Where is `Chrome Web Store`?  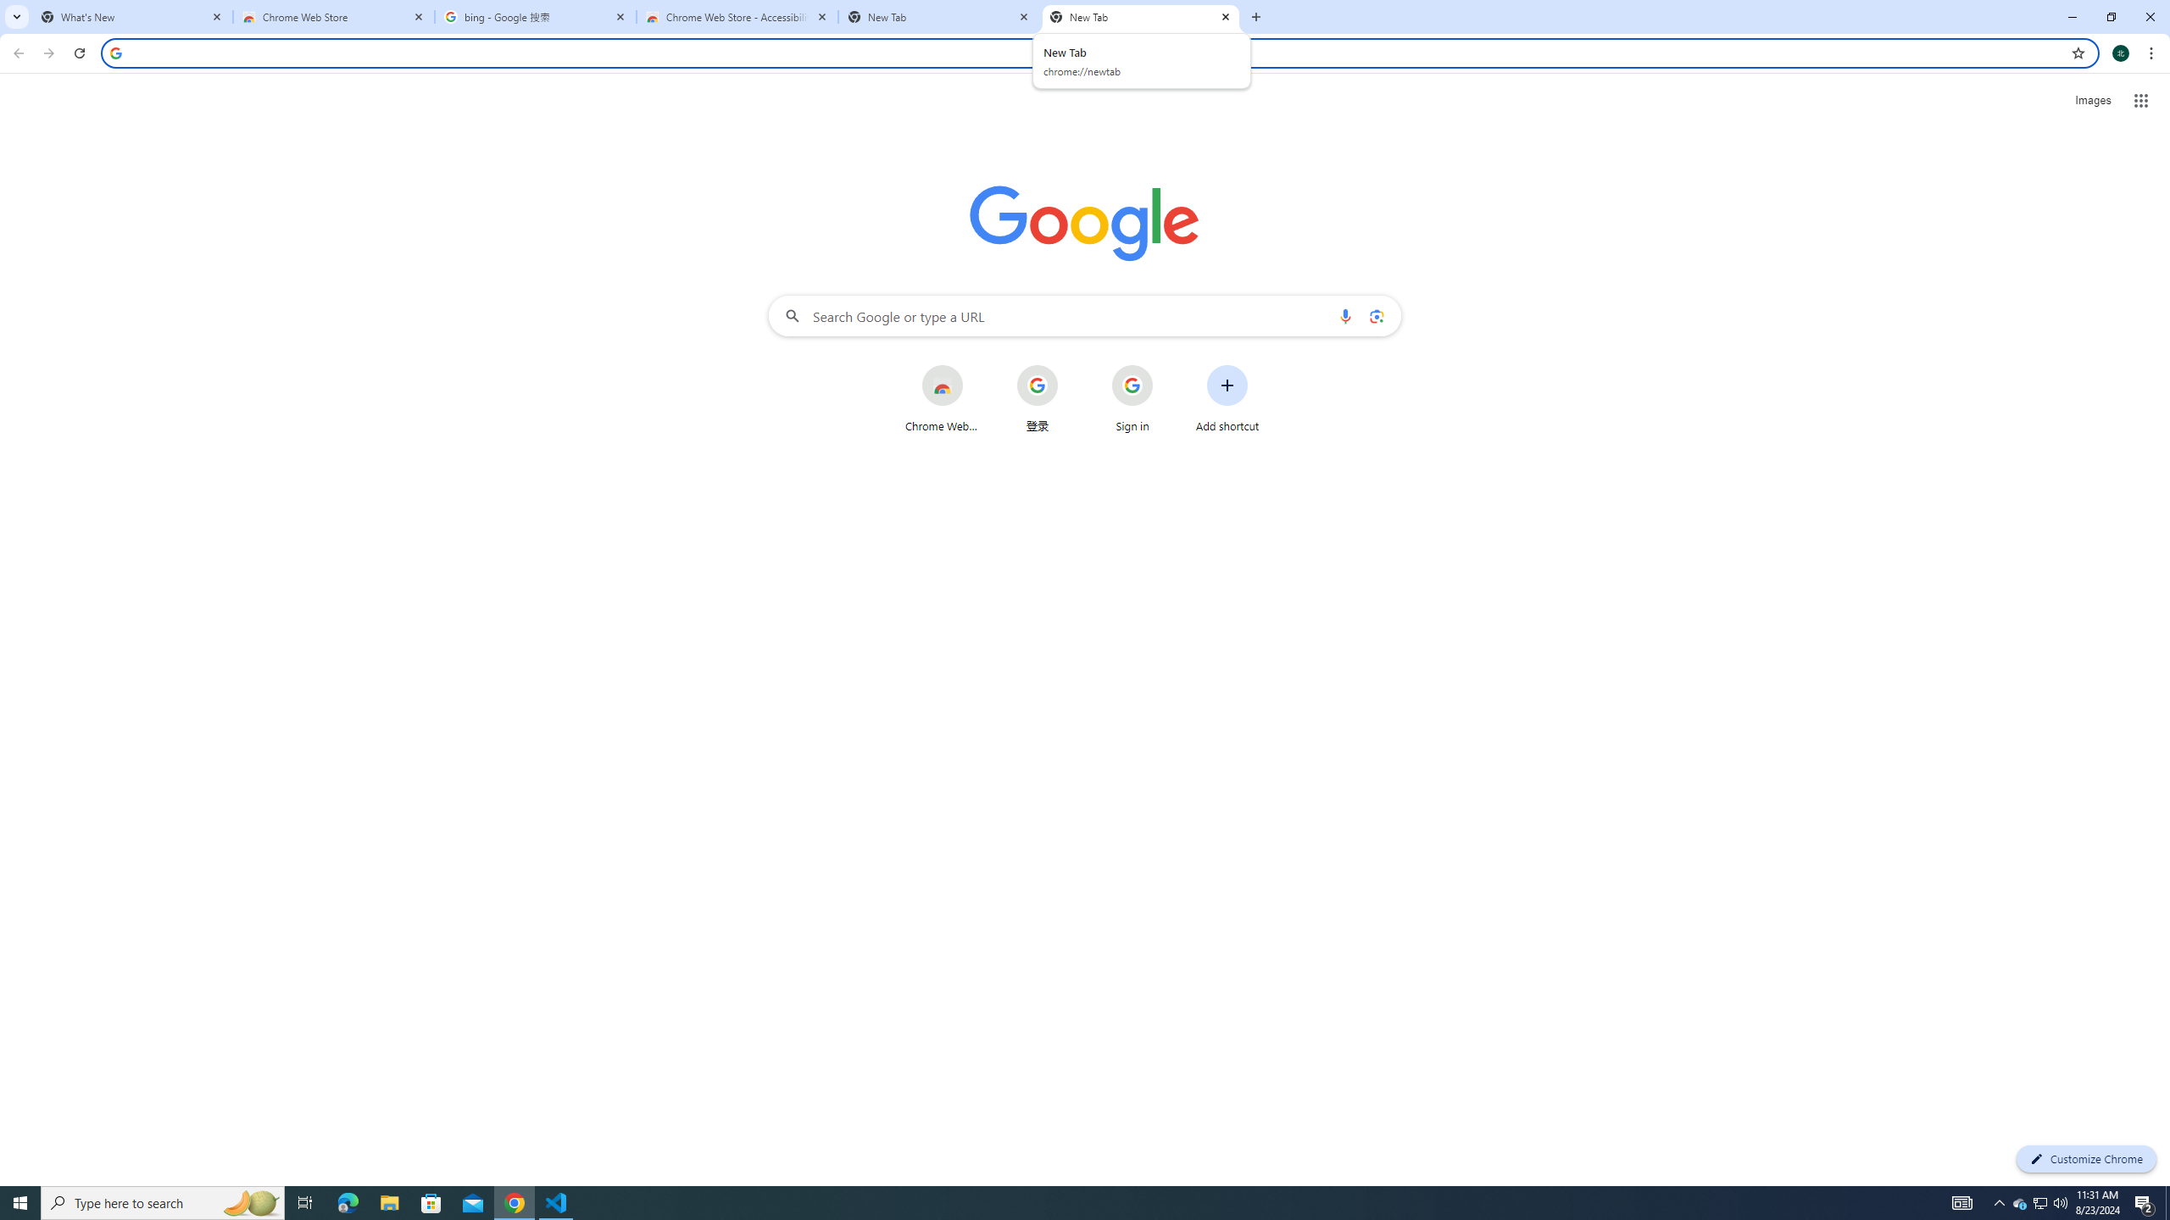 Chrome Web Store is located at coordinates (941, 398).